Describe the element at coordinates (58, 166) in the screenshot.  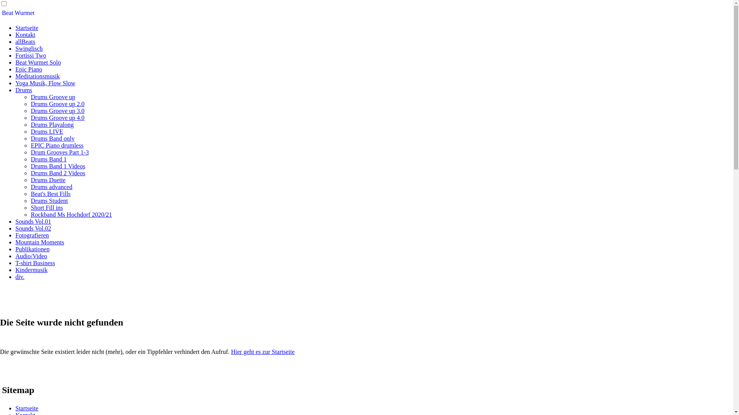
I see `Drums Band 1 Videos` at that location.